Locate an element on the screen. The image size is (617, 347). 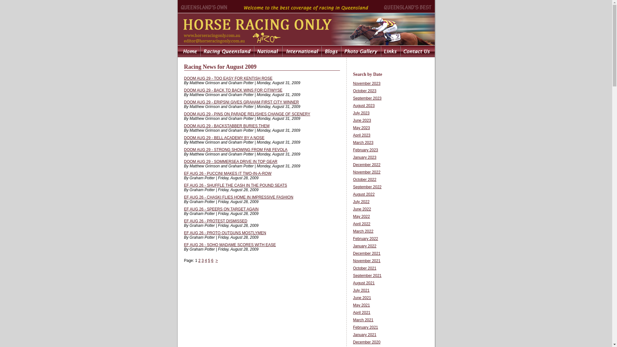
July 2022 is located at coordinates (361, 202).